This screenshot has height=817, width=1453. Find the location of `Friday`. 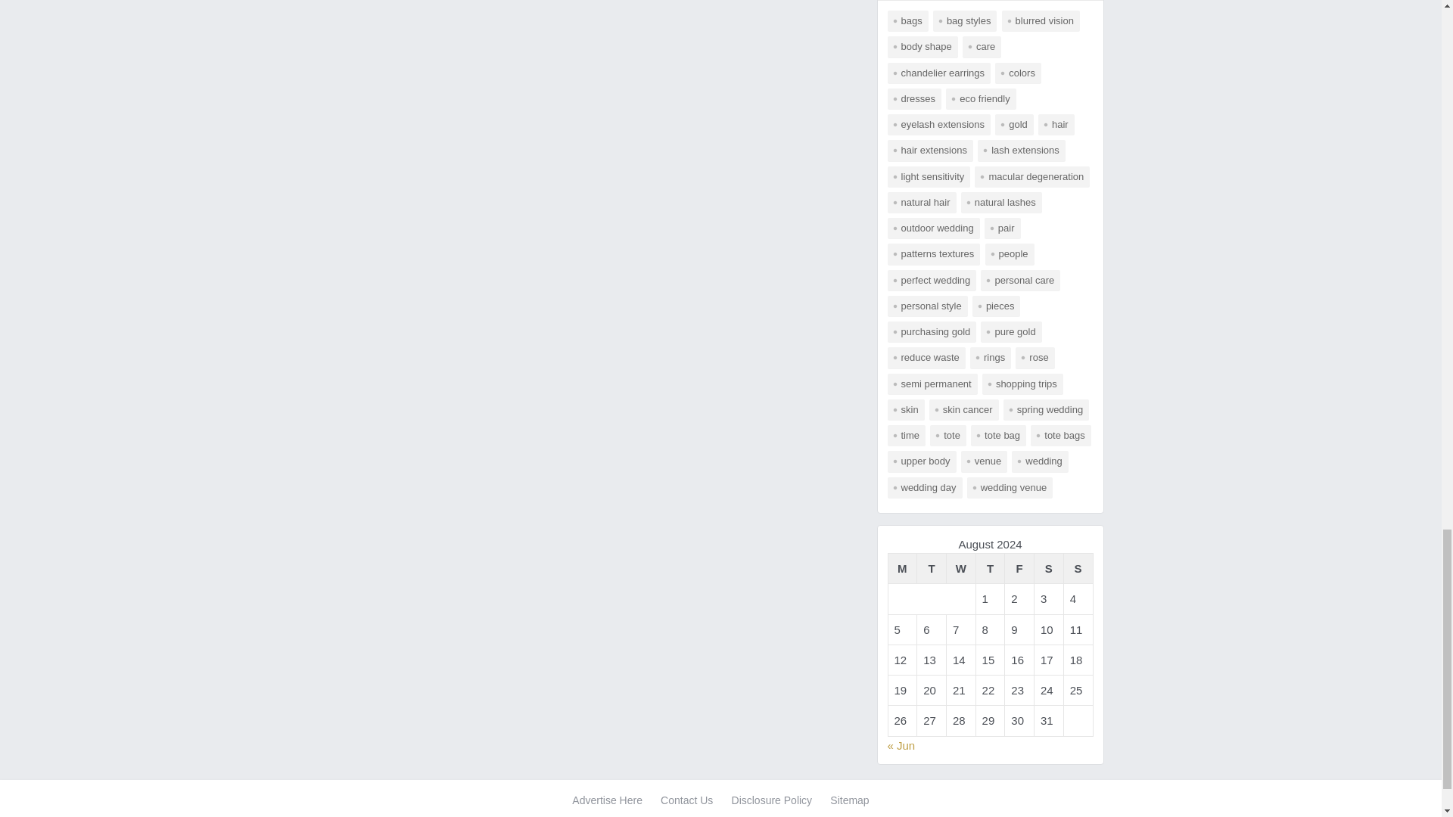

Friday is located at coordinates (1020, 569).